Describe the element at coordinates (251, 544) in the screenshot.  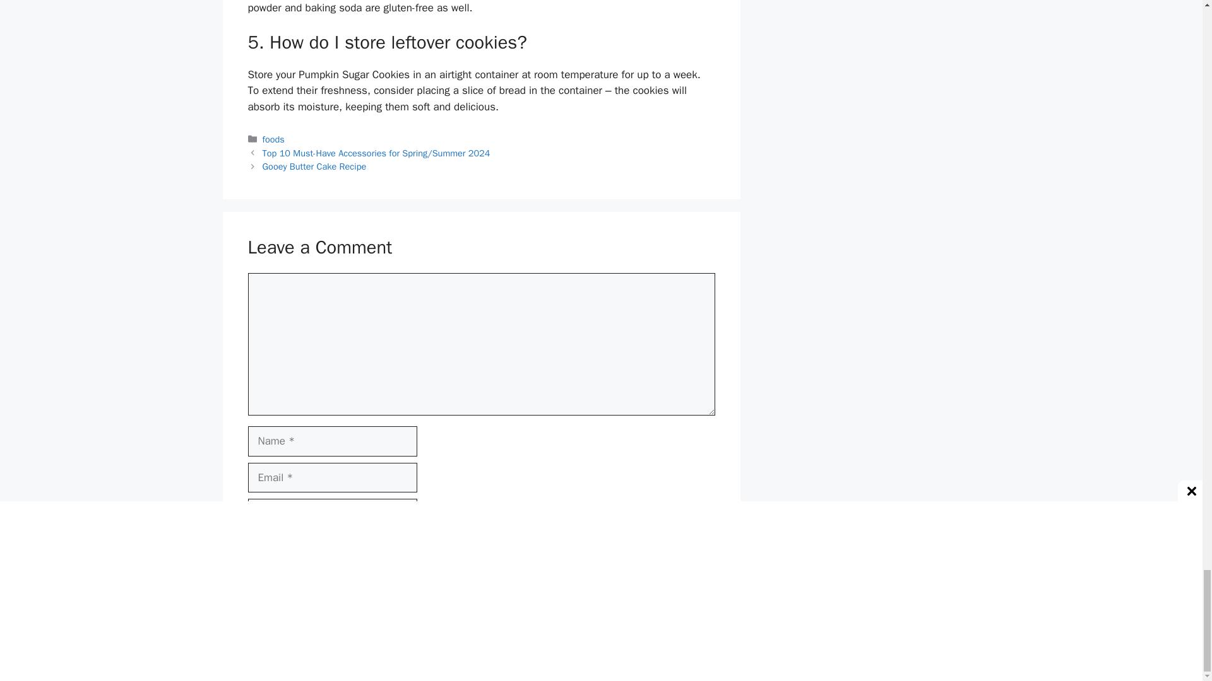
I see `yes` at that location.